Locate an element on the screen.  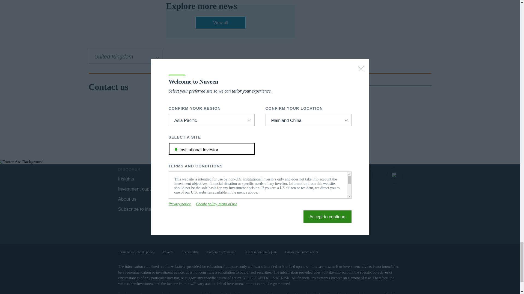
opens in a new window is located at coordinates (395, 175).